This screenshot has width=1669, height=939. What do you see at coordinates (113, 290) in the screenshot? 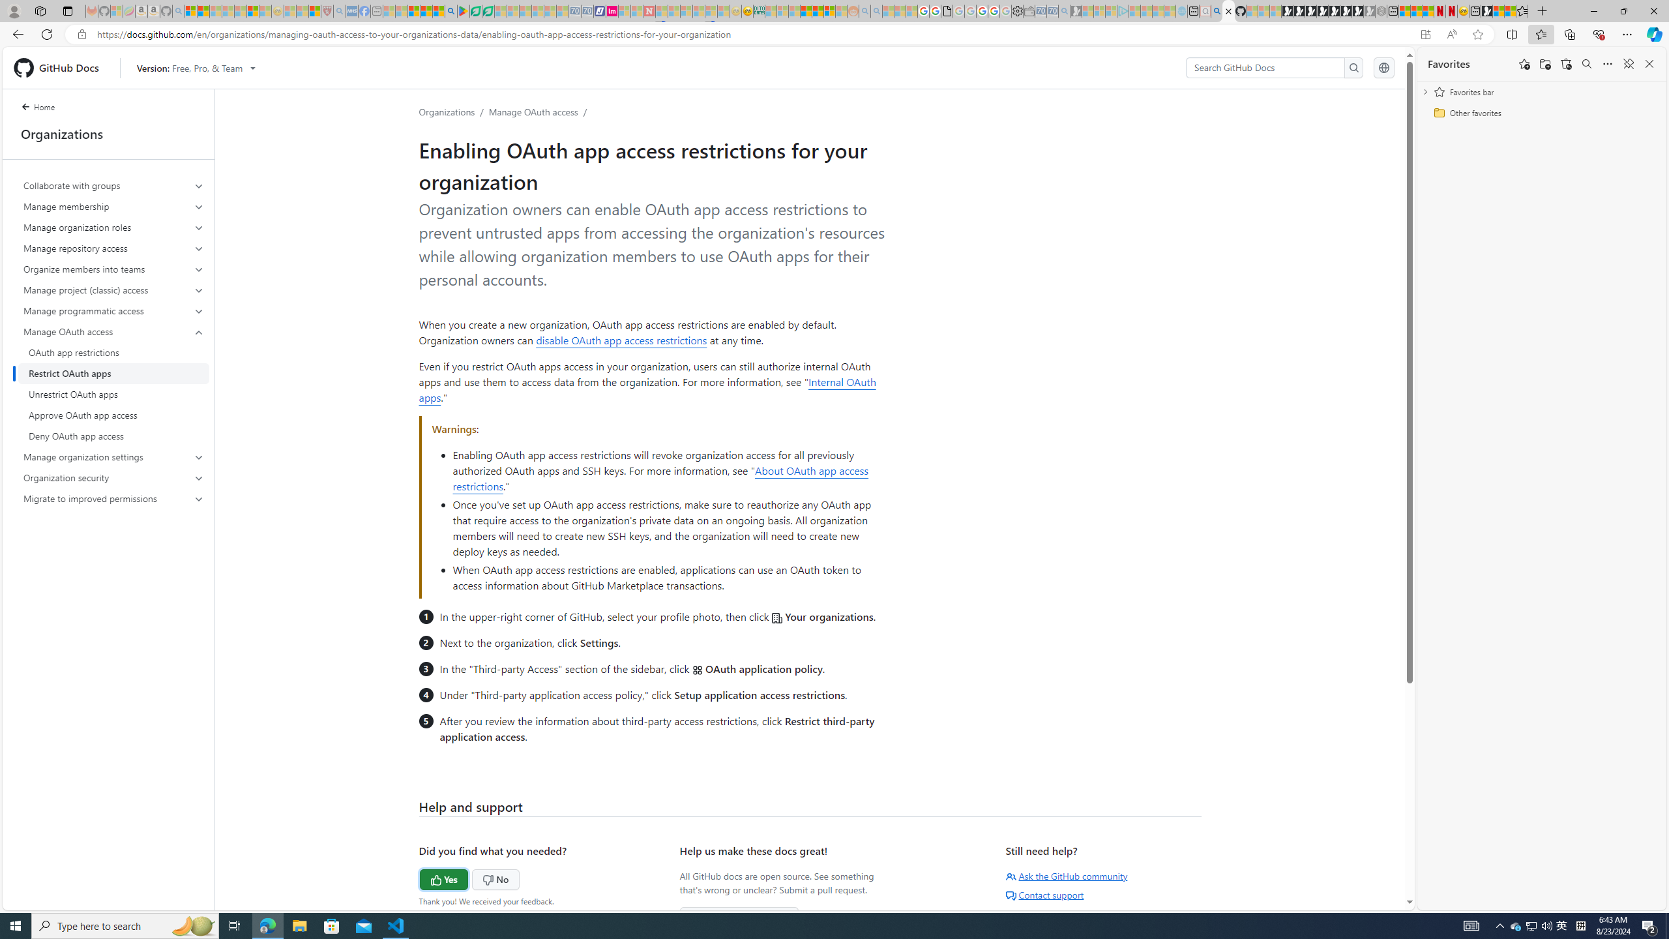
I see `Manage project (classic) access` at bounding box center [113, 290].